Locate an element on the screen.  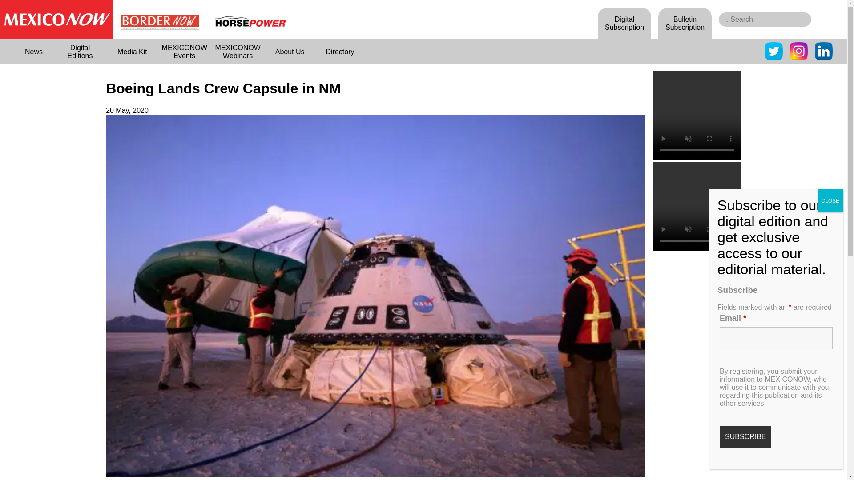
MEXICONOW Events is located at coordinates (184, 52).